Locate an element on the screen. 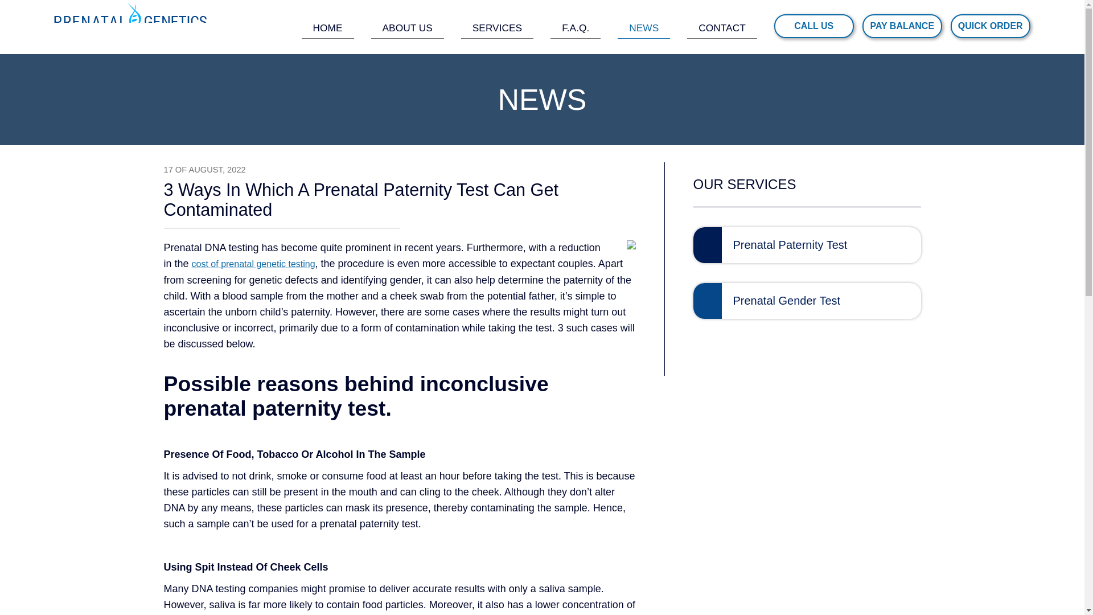  CONTACT is located at coordinates (722, 27).